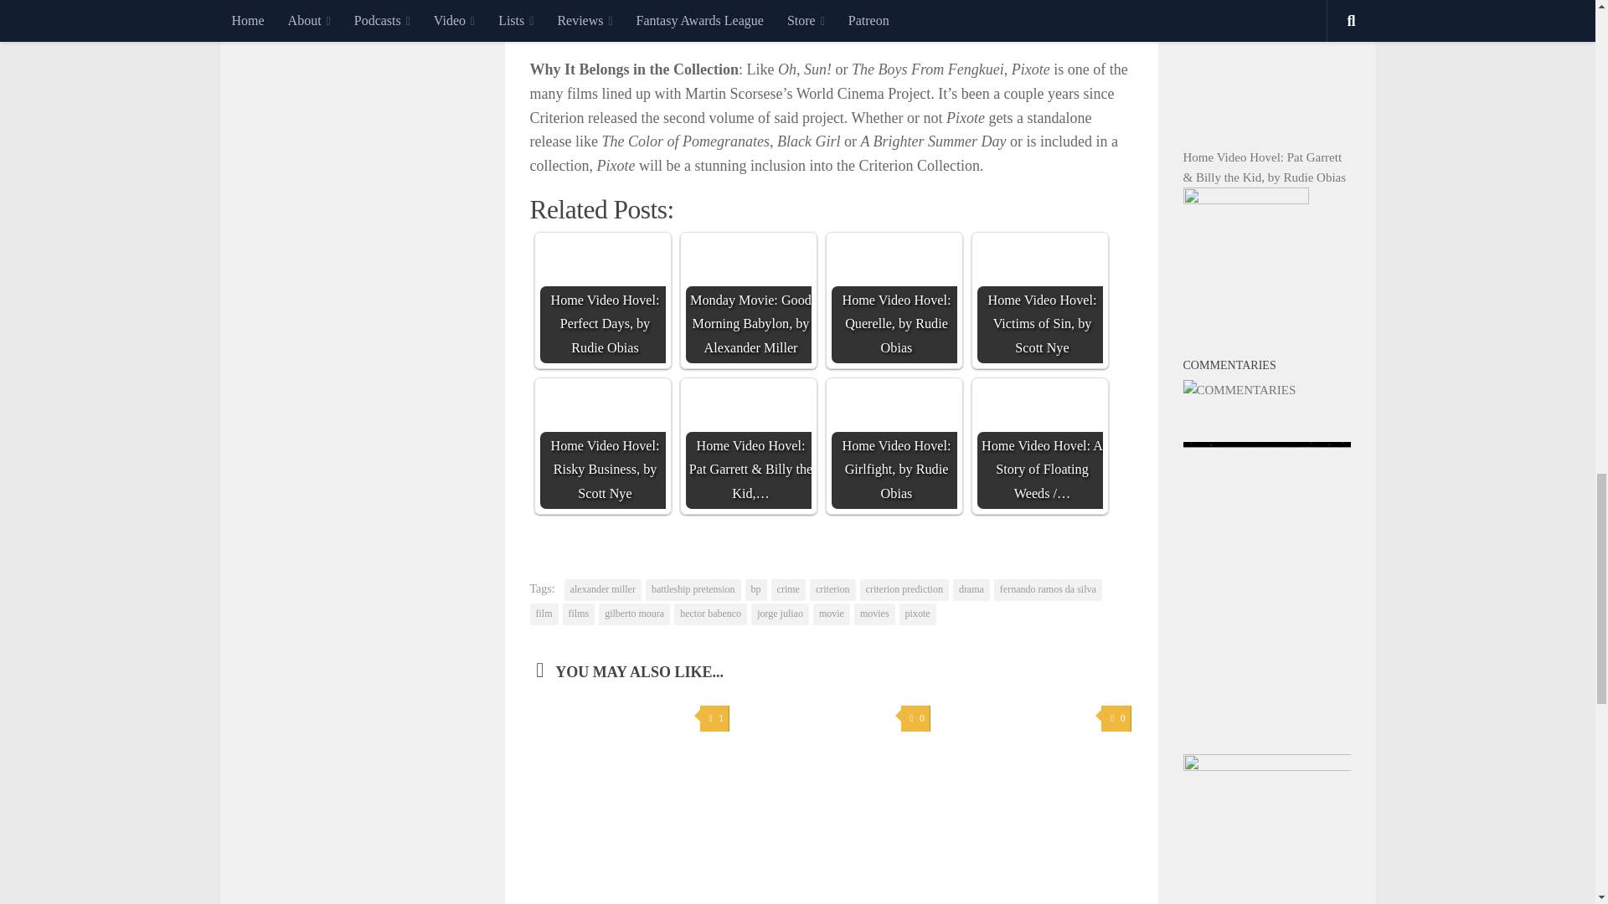  What do you see at coordinates (747, 300) in the screenshot?
I see `Monday Movie: Good Morning Babylon, by Alexander Miller` at bounding box center [747, 300].